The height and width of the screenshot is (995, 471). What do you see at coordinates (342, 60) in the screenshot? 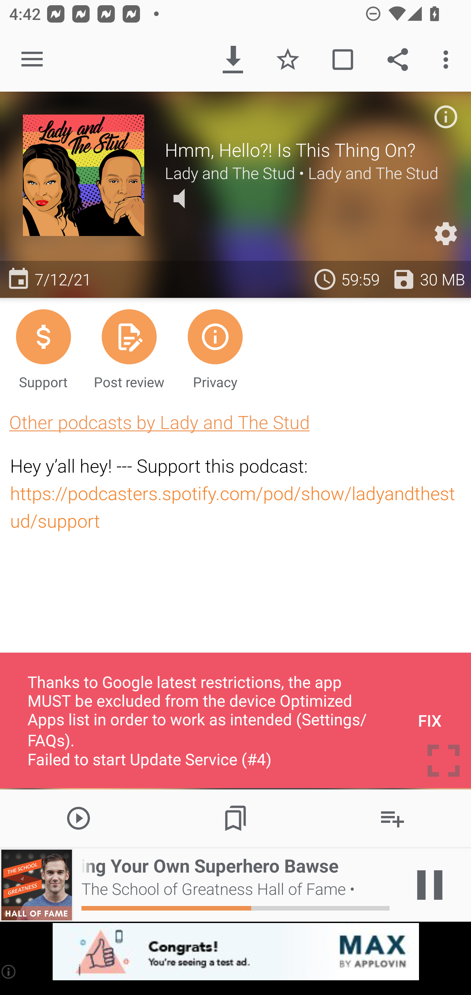
I see `Mark played / unplayed` at bounding box center [342, 60].